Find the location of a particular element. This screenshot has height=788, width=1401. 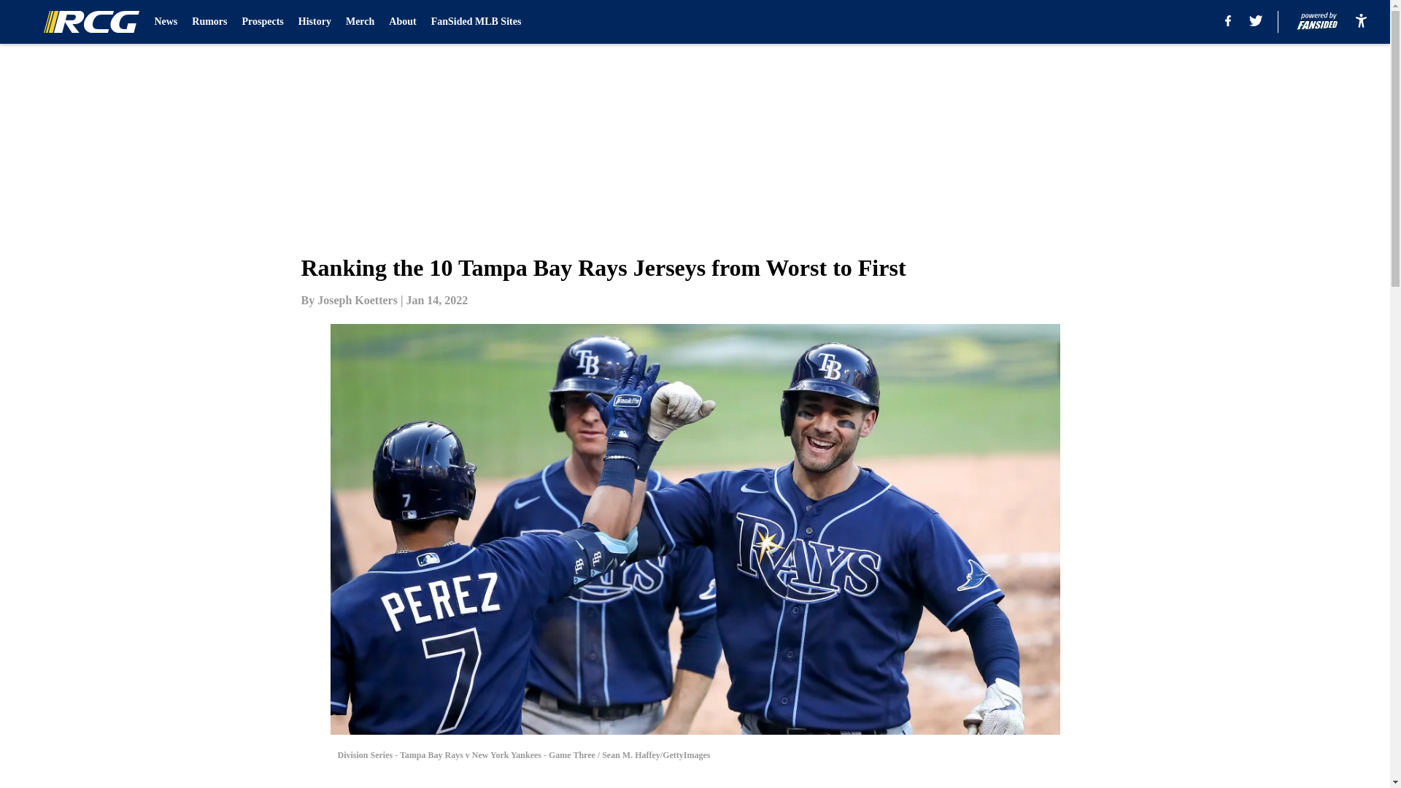

History is located at coordinates (314, 22).